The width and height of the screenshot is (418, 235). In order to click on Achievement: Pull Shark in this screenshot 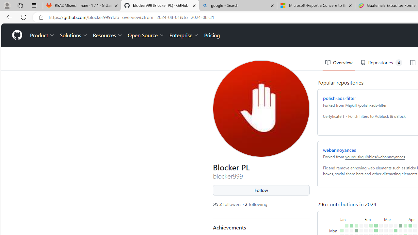, I will do `click(264, 221)`.